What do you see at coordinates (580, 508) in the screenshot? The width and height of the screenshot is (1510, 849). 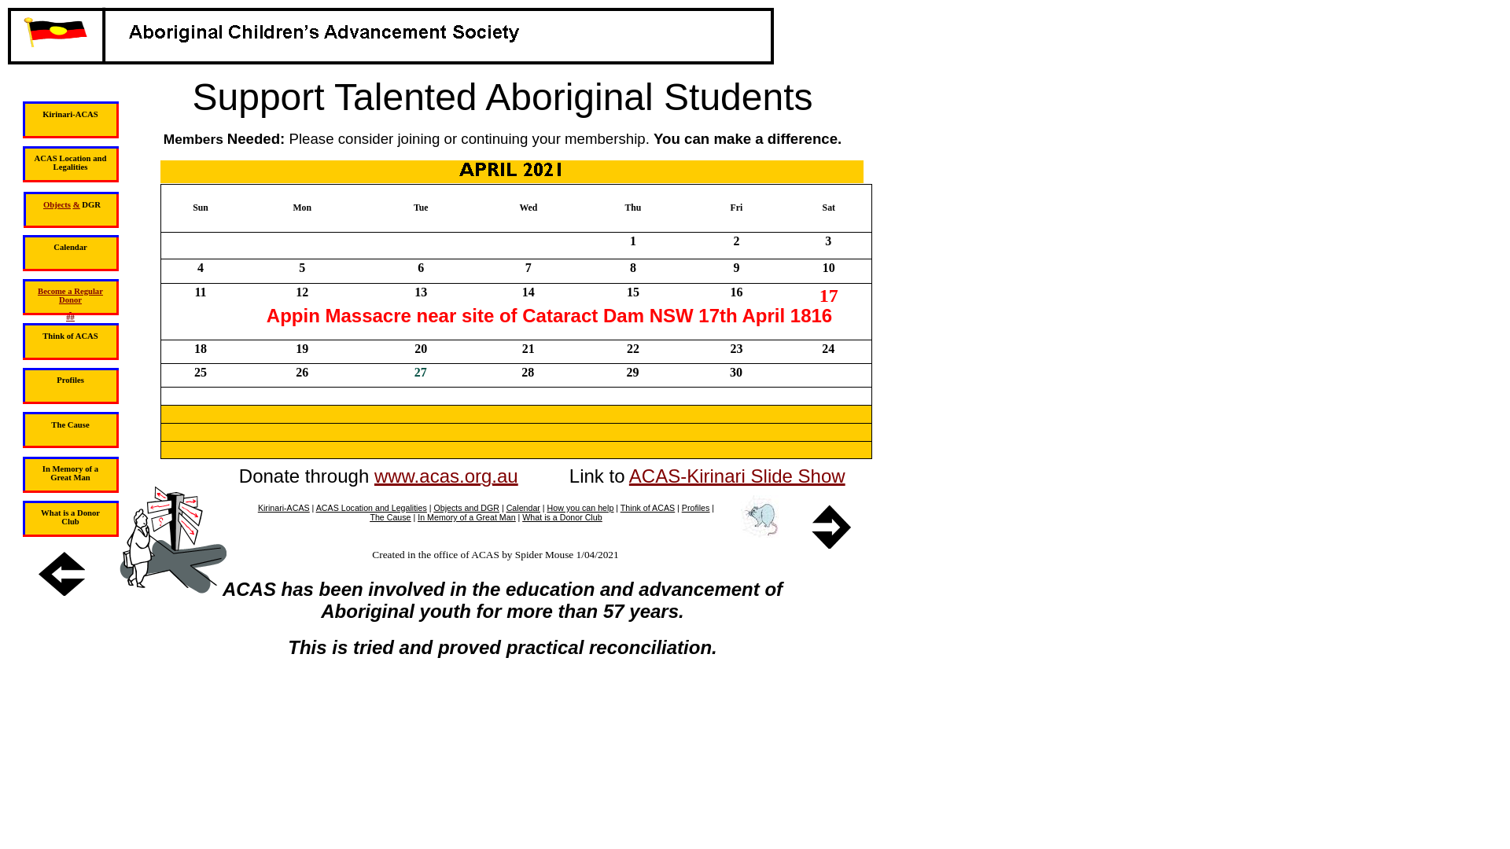 I see `How you can help` at bounding box center [580, 508].